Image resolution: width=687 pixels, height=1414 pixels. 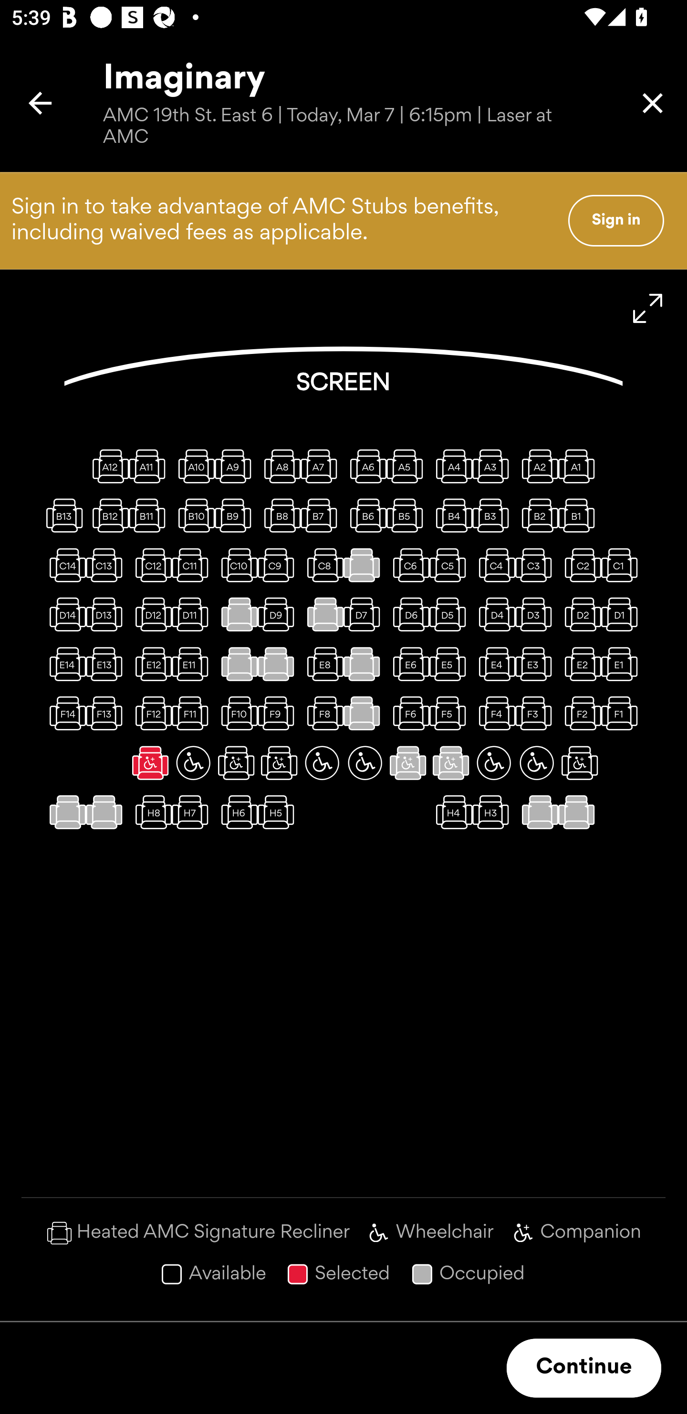 What do you see at coordinates (193, 713) in the screenshot?
I see `F11, Regular seat, available` at bounding box center [193, 713].